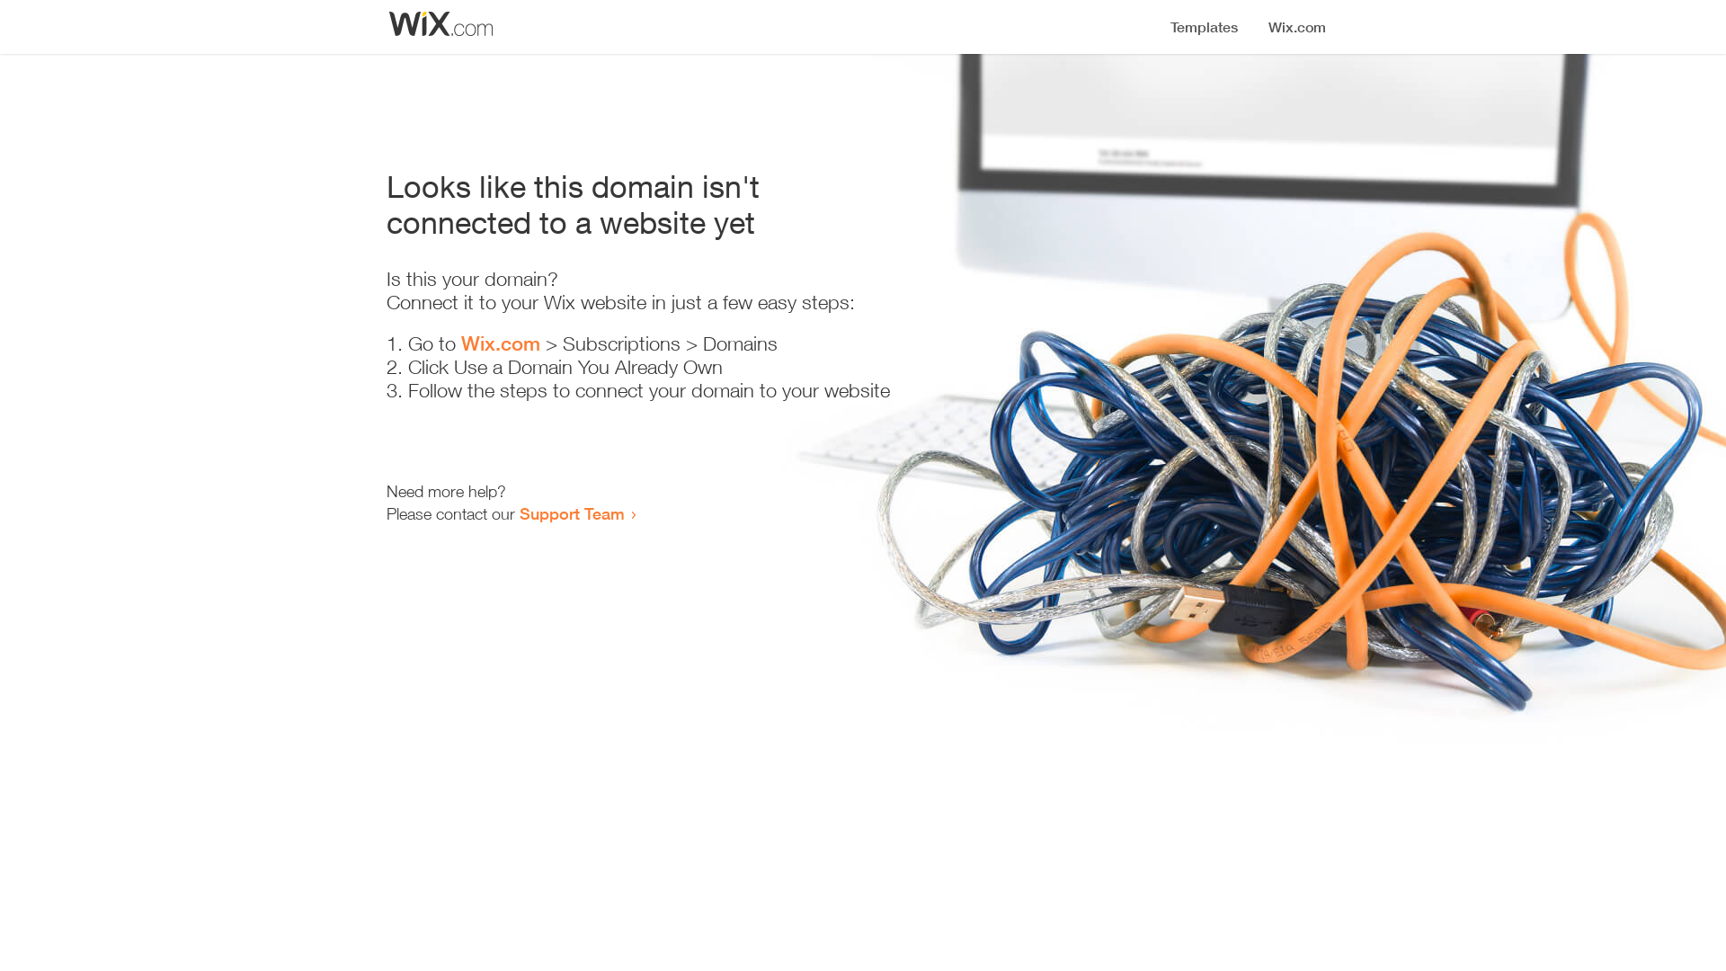 The height and width of the screenshot is (971, 1726). I want to click on Support Team, so click(572, 513).